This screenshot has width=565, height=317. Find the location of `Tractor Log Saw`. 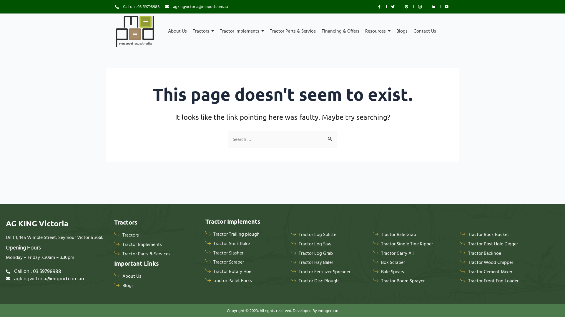

Tractor Log Saw is located at coordinates (329, 244).